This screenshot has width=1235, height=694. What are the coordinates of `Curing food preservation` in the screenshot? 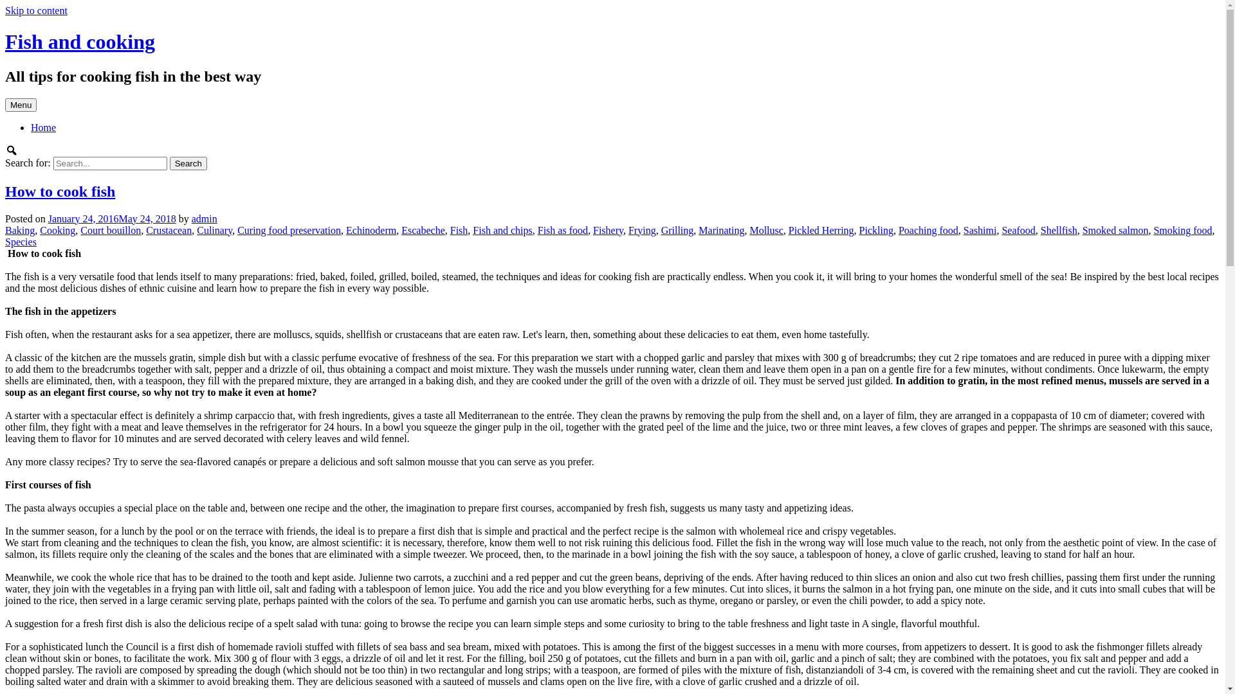 It's located at (289, 230).